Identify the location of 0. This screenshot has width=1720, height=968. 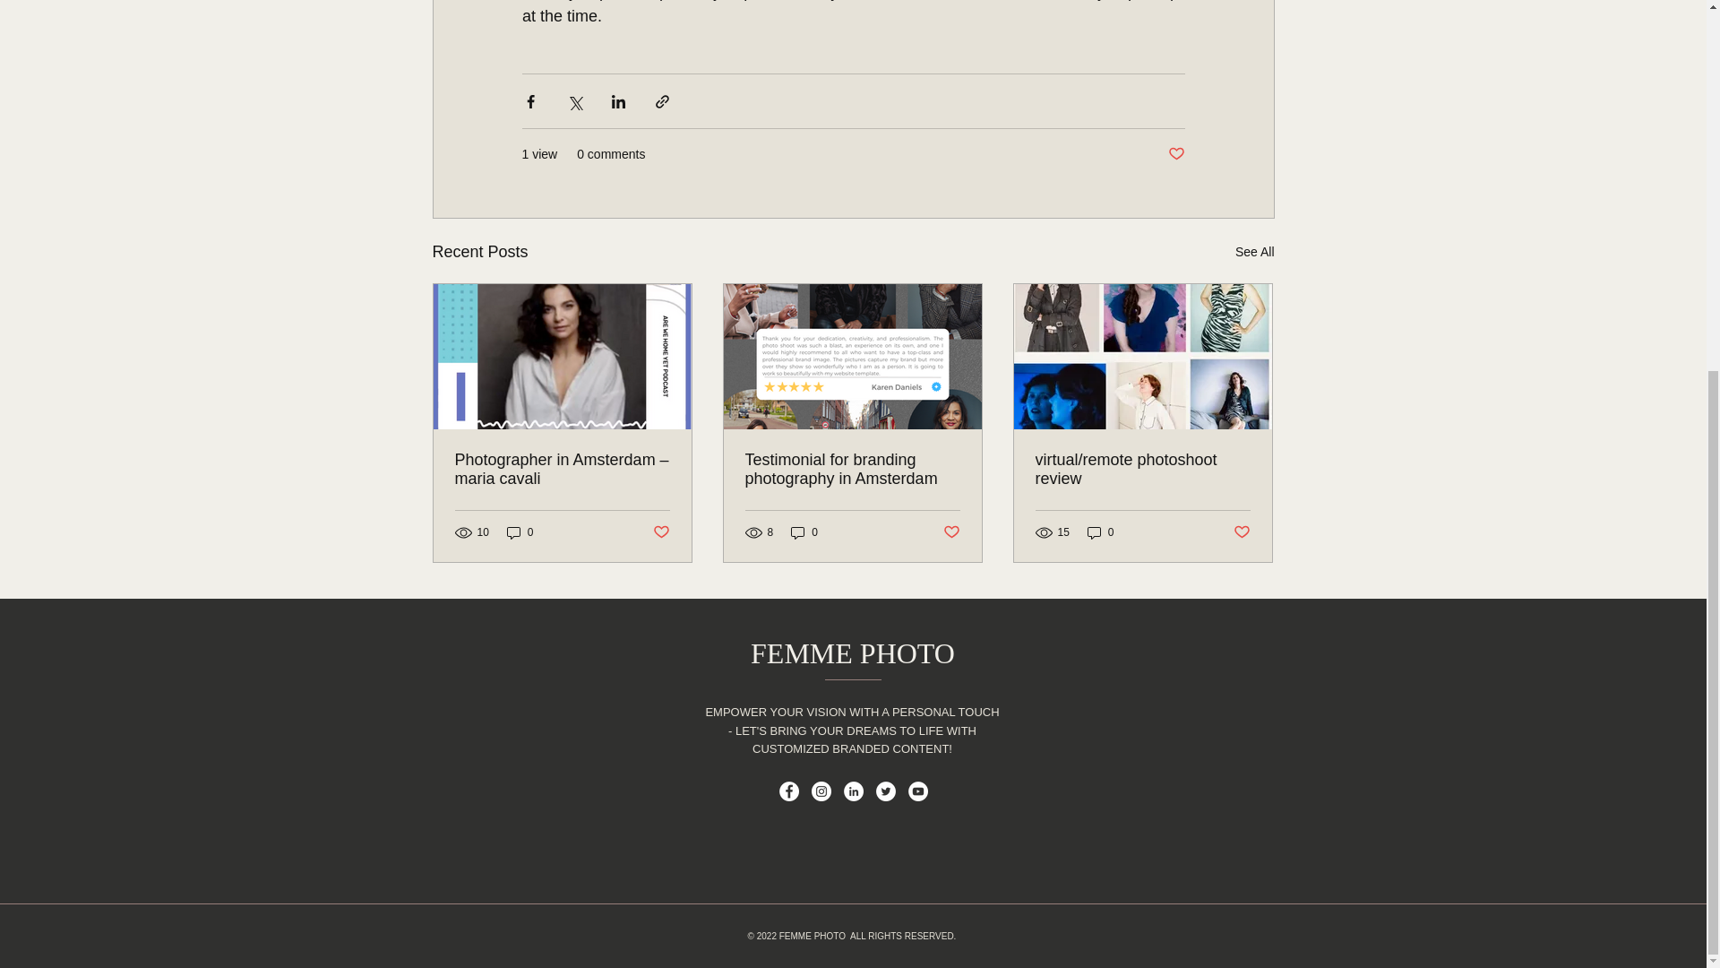
(1100, 532).